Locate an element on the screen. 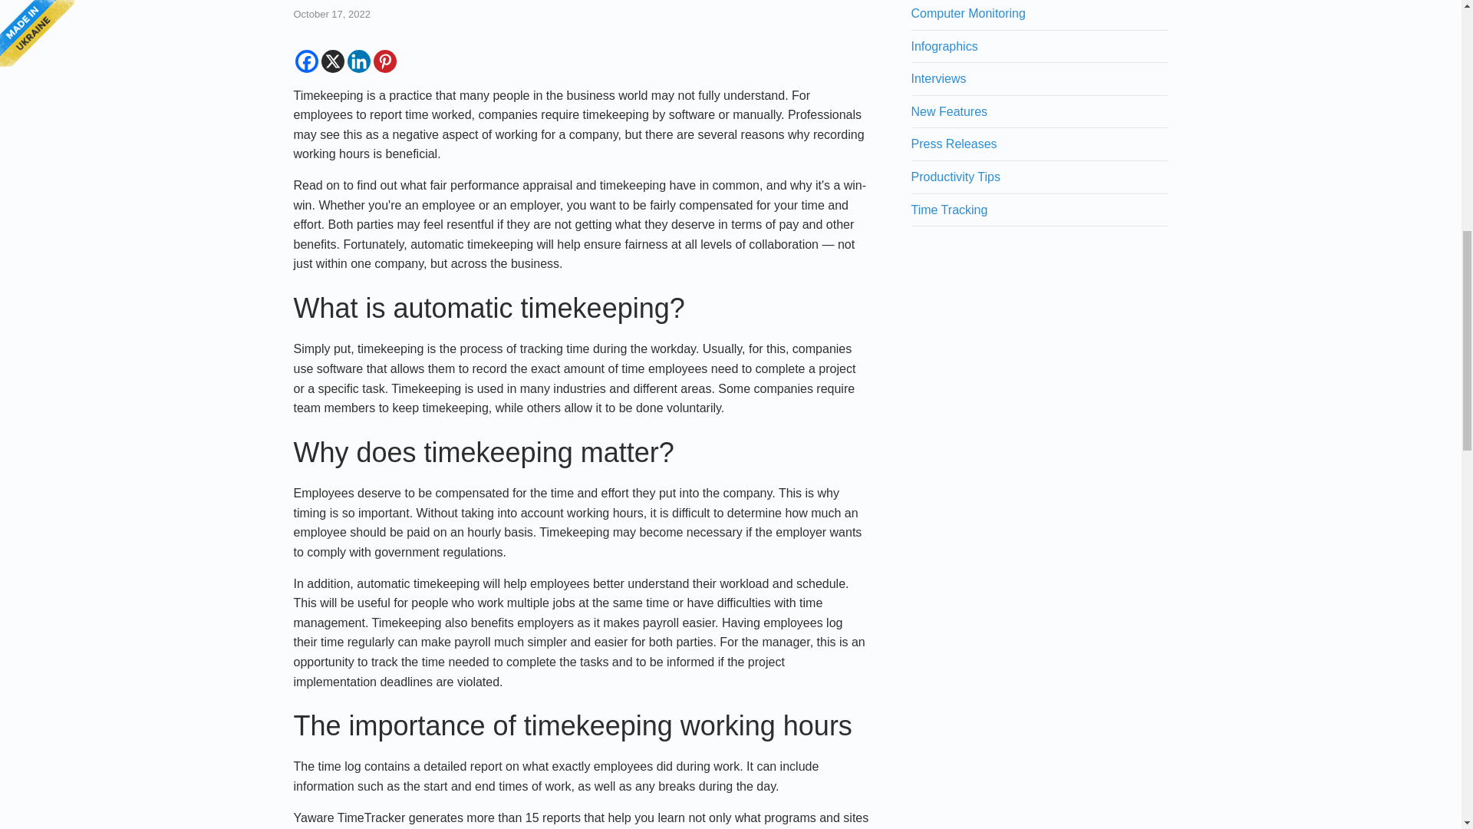 The height and width of the screenshot is (829, 1473). Pinterest is located at coordinates (384, 61).